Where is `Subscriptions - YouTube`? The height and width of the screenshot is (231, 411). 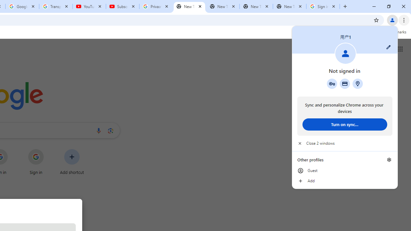
Subscriptions - YouTube is located at coordinates (123, 6).